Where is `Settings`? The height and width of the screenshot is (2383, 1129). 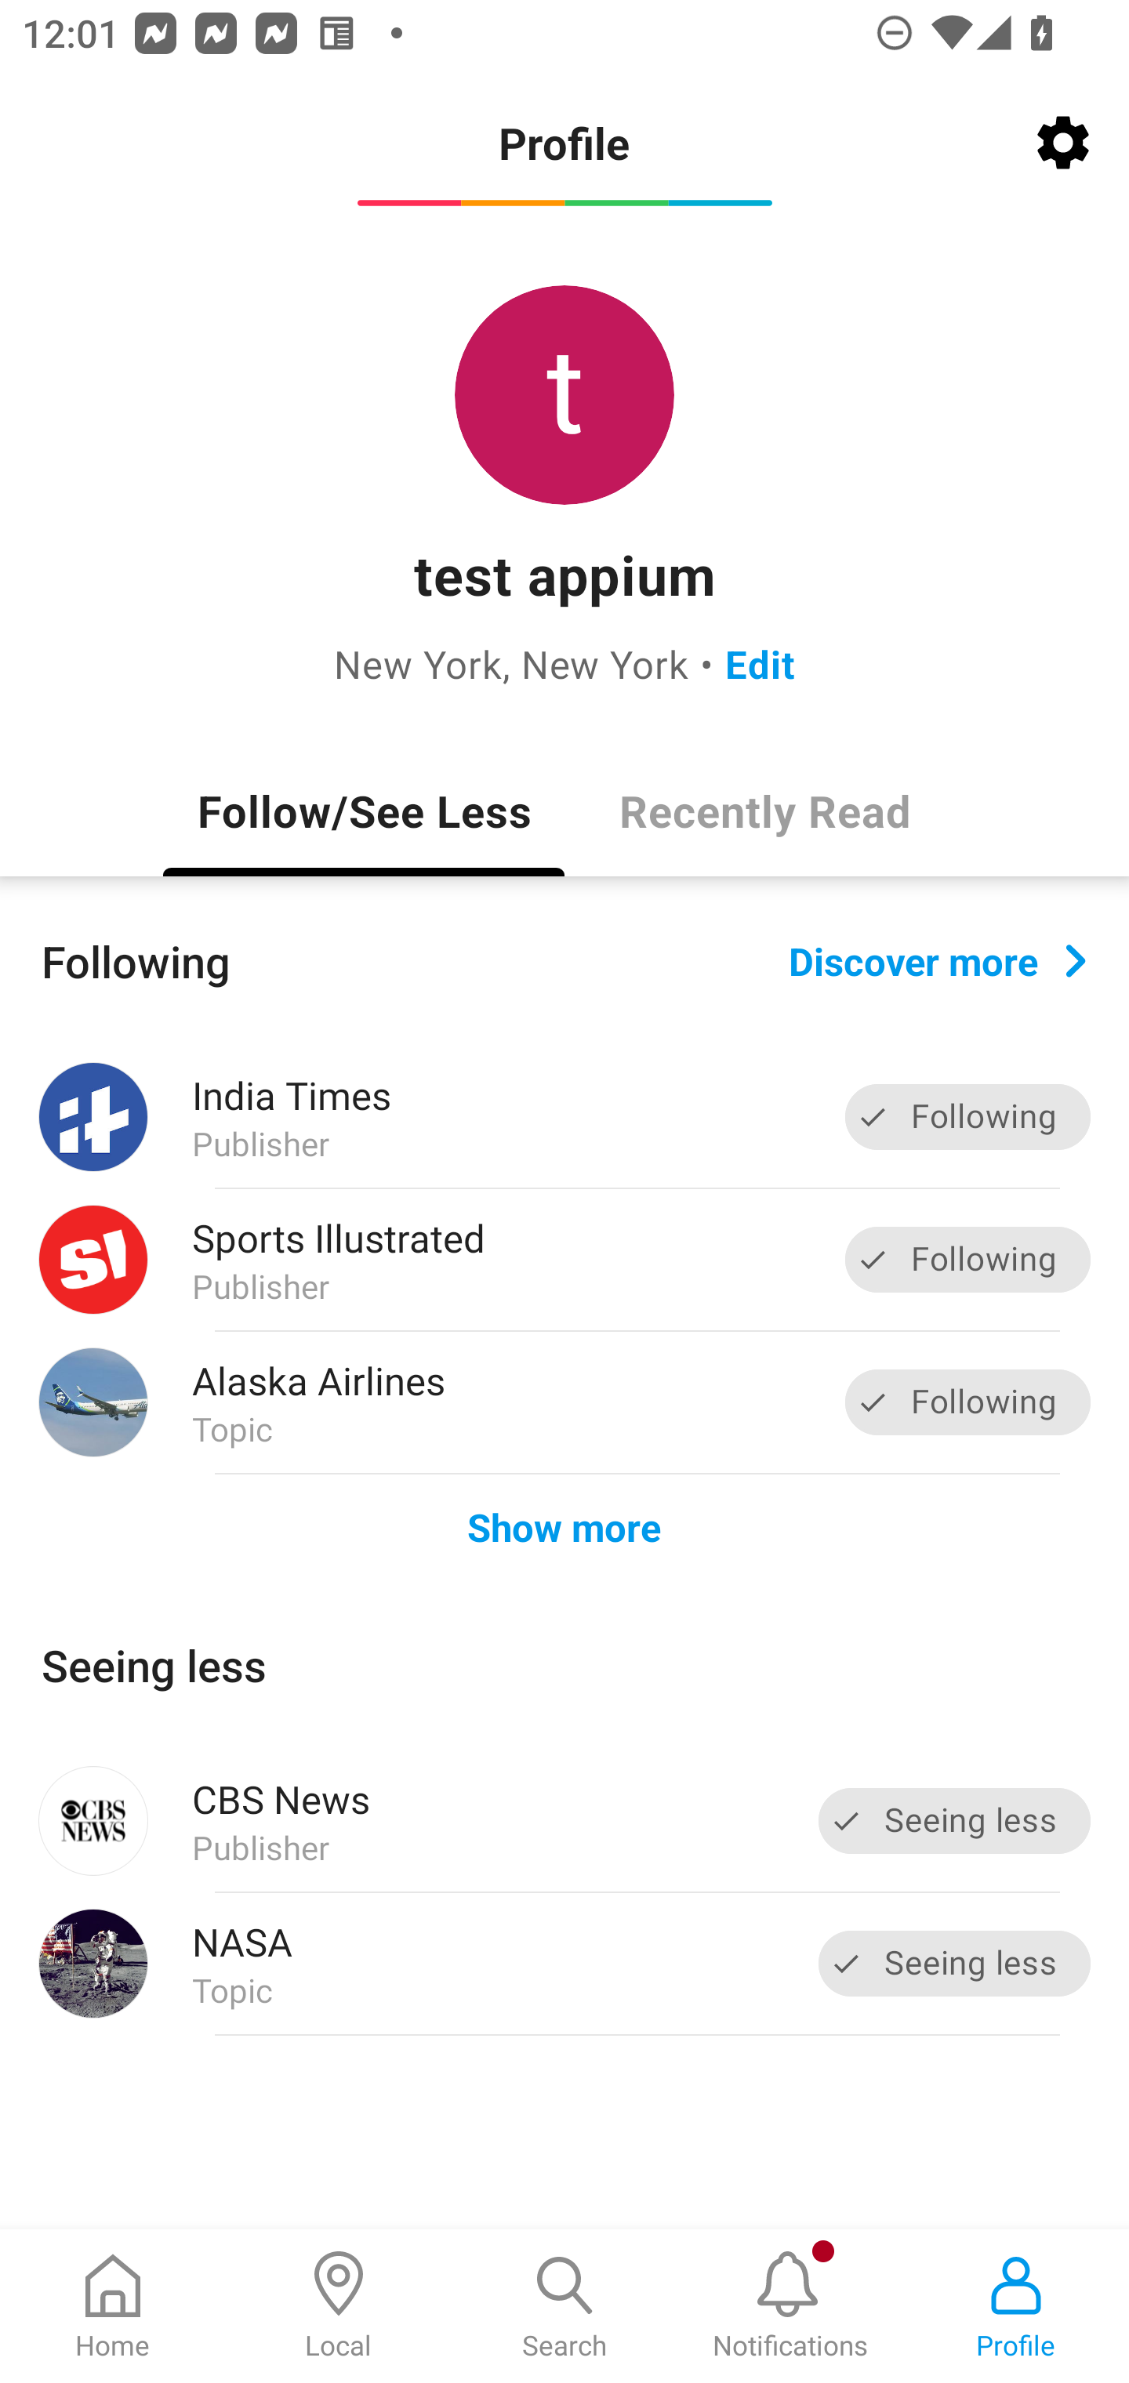 Settings is located at coordinates (1063, 143).